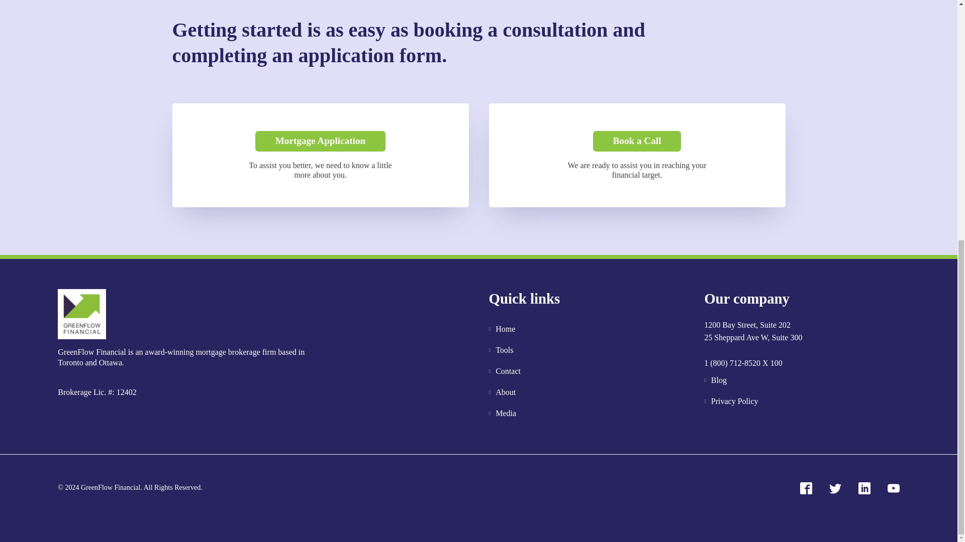 The width and height of the screenshot is (965, 542). I want to click on Mortgage Application, so click(321, 142).